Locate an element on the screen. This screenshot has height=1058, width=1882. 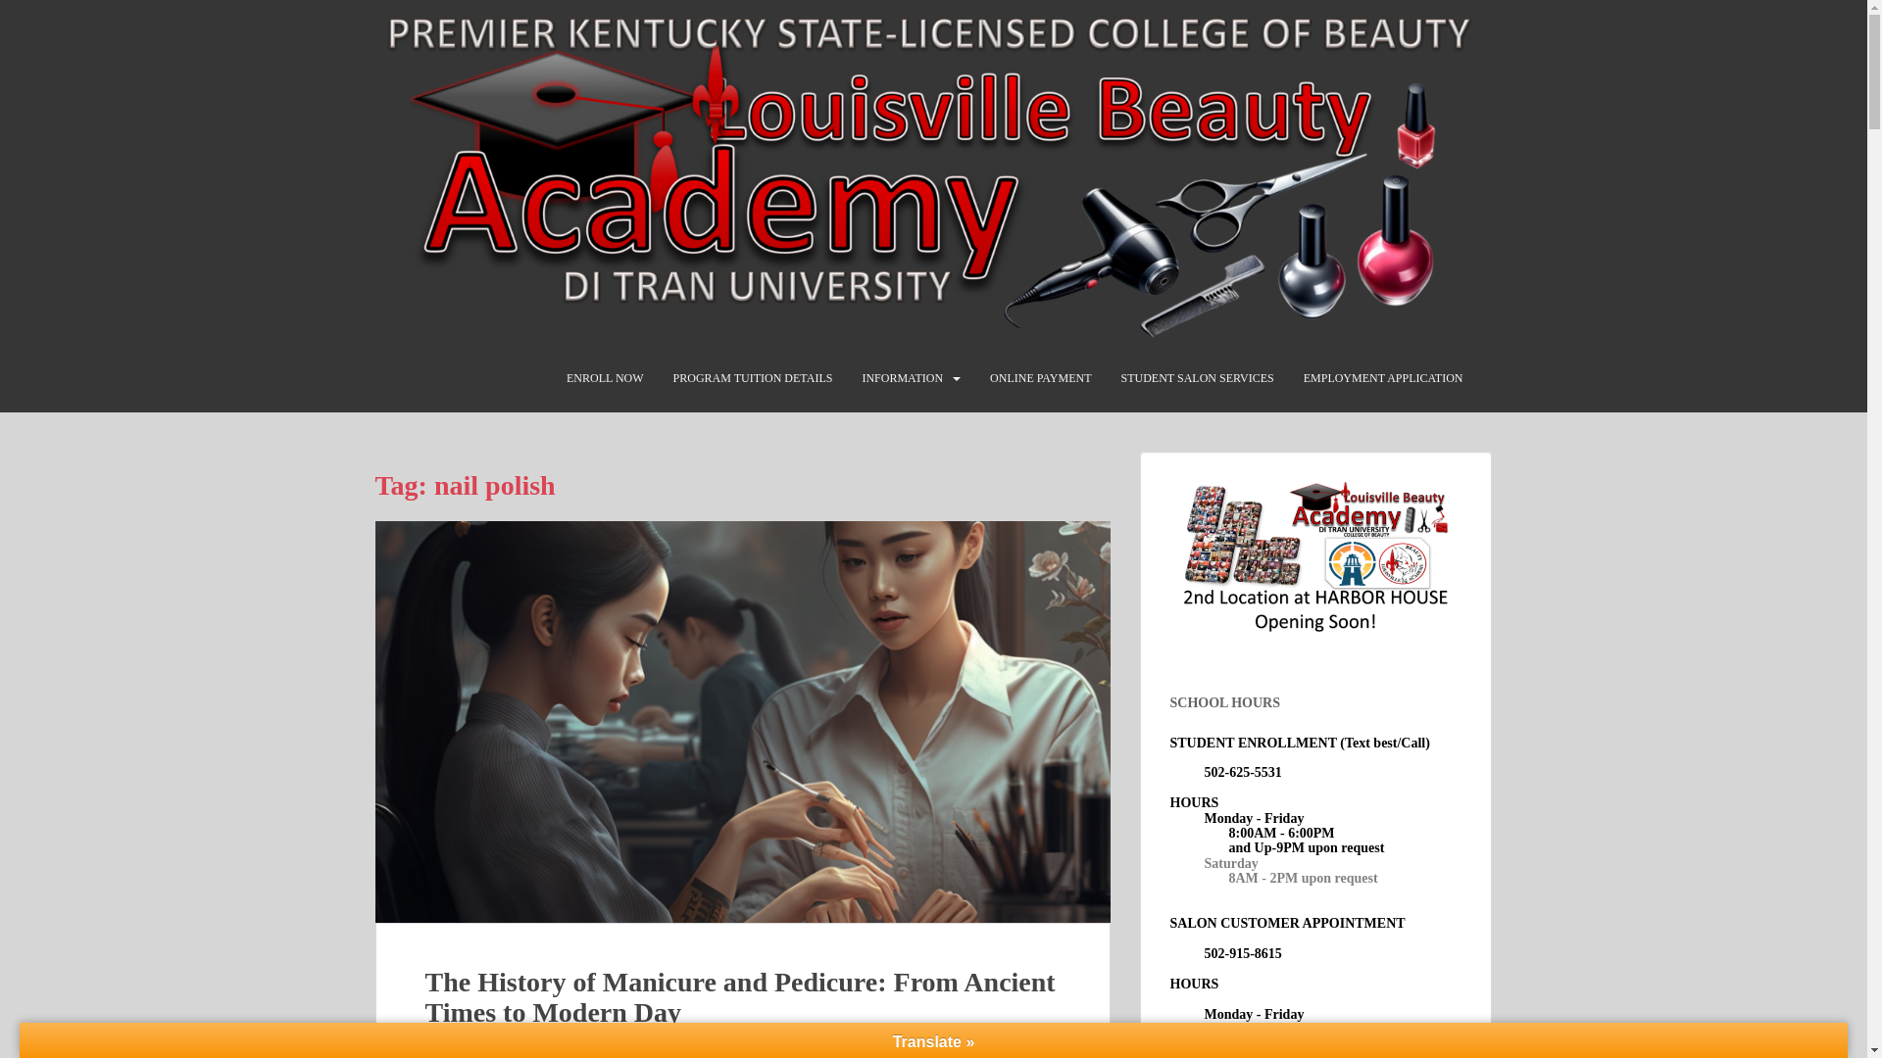
ENROLL NOW is located at coordinates (604, 378).